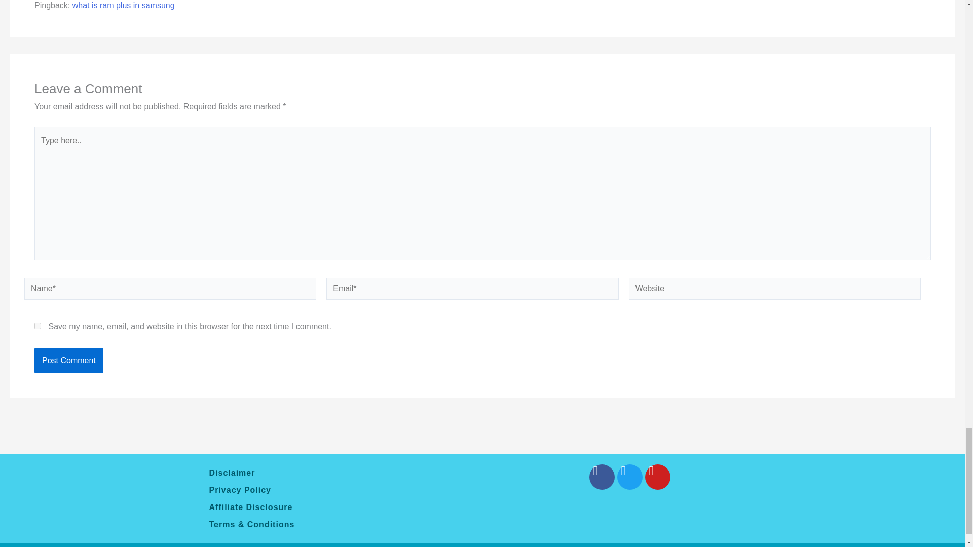 The image size is (973, 547). Describe the element at coordinates (335, 507) in the screenshot. I see `Affiliate Disclosure` at that location.